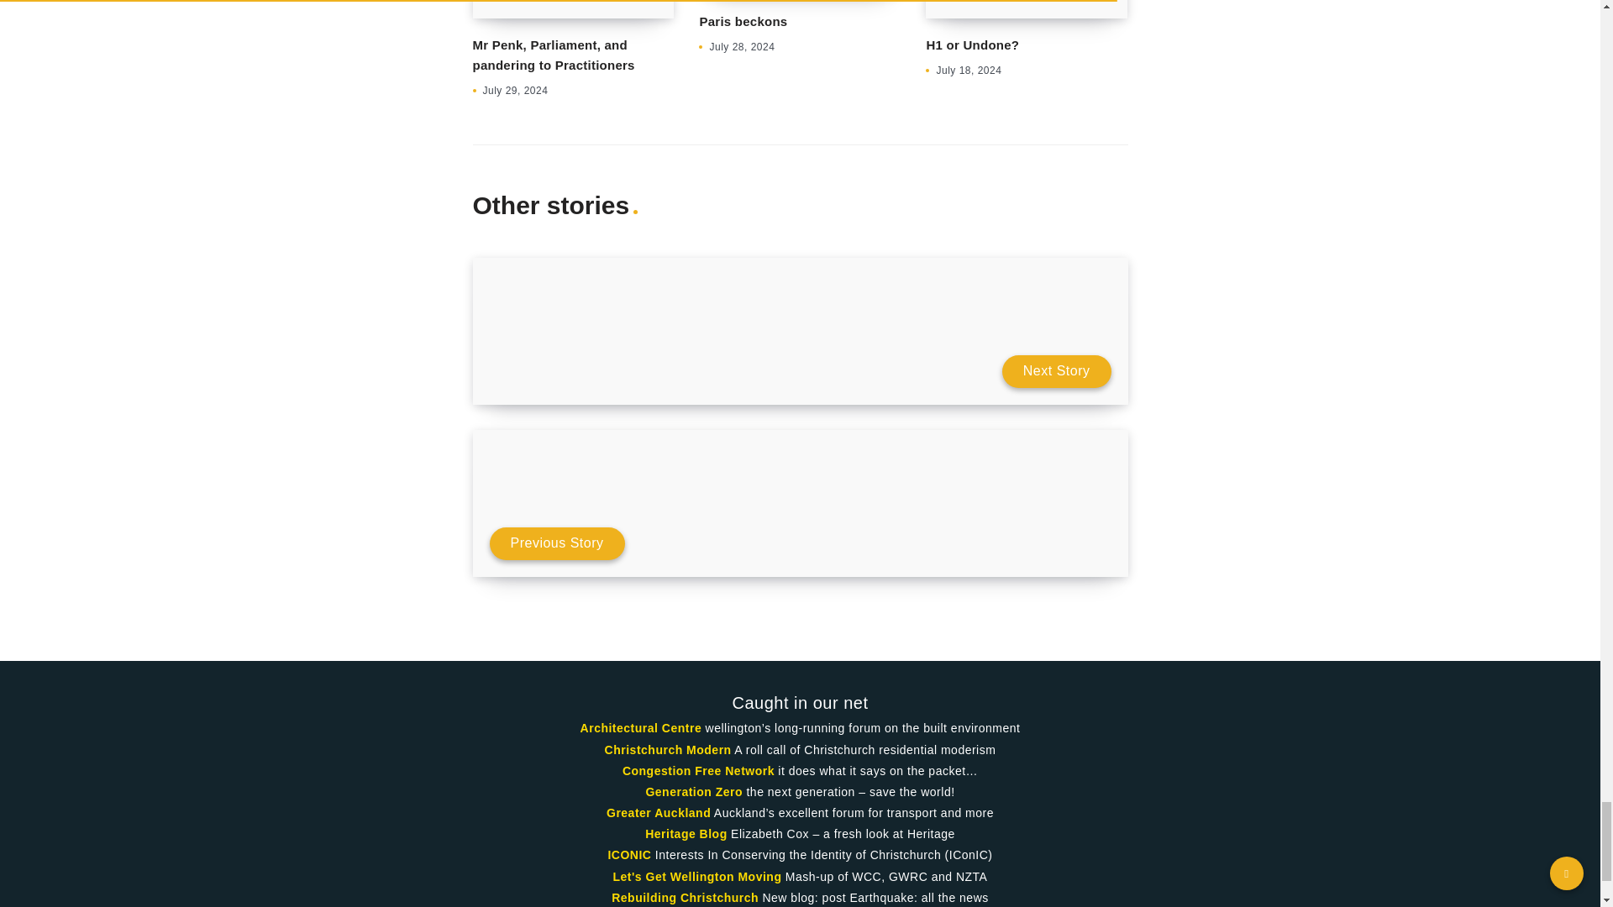 The width and height of the screenshot is (1613, 907). I want to click on Congestion Free Network, so click(698, 771).